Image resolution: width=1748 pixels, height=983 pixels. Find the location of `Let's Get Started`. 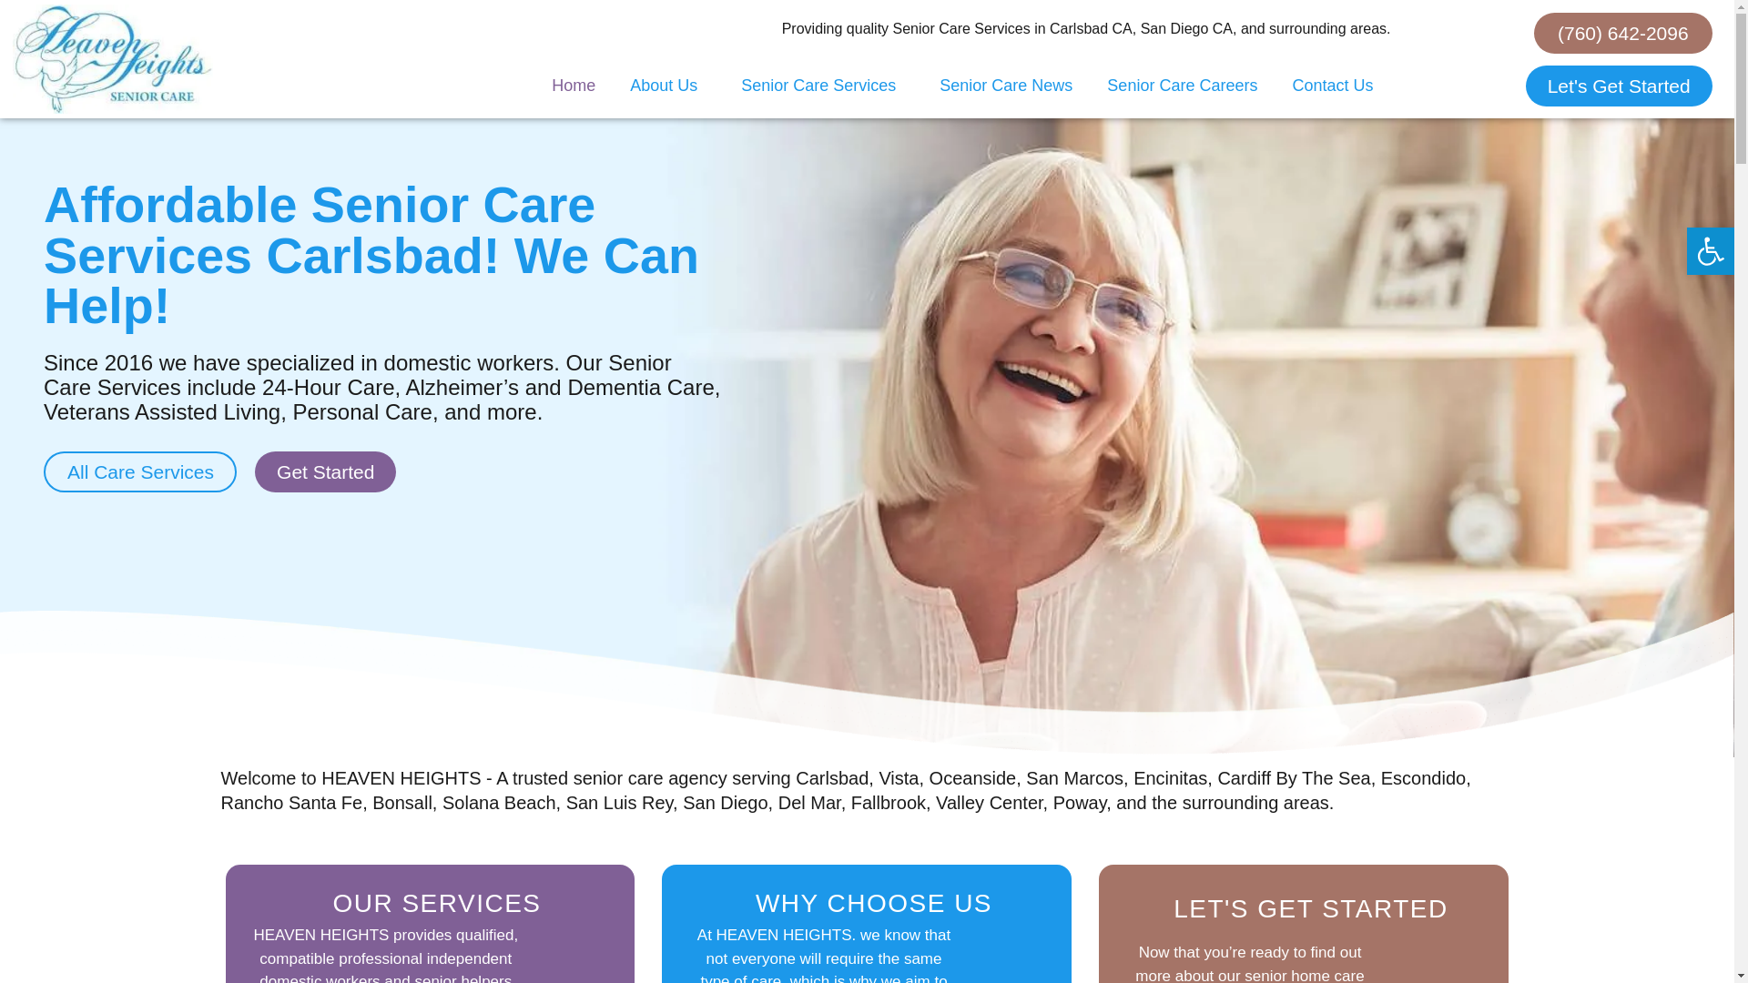

Let's Get Started is located at coordinates (1619, 86).